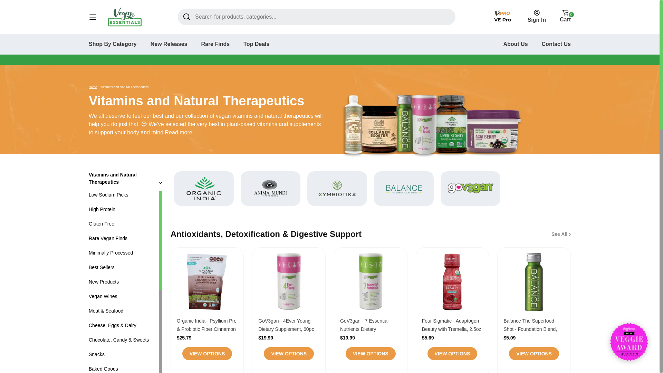  I want to click on Home, so click(93, 87).